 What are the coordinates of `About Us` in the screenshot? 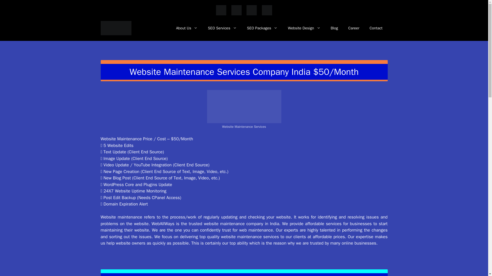 It's located at (187, 28).